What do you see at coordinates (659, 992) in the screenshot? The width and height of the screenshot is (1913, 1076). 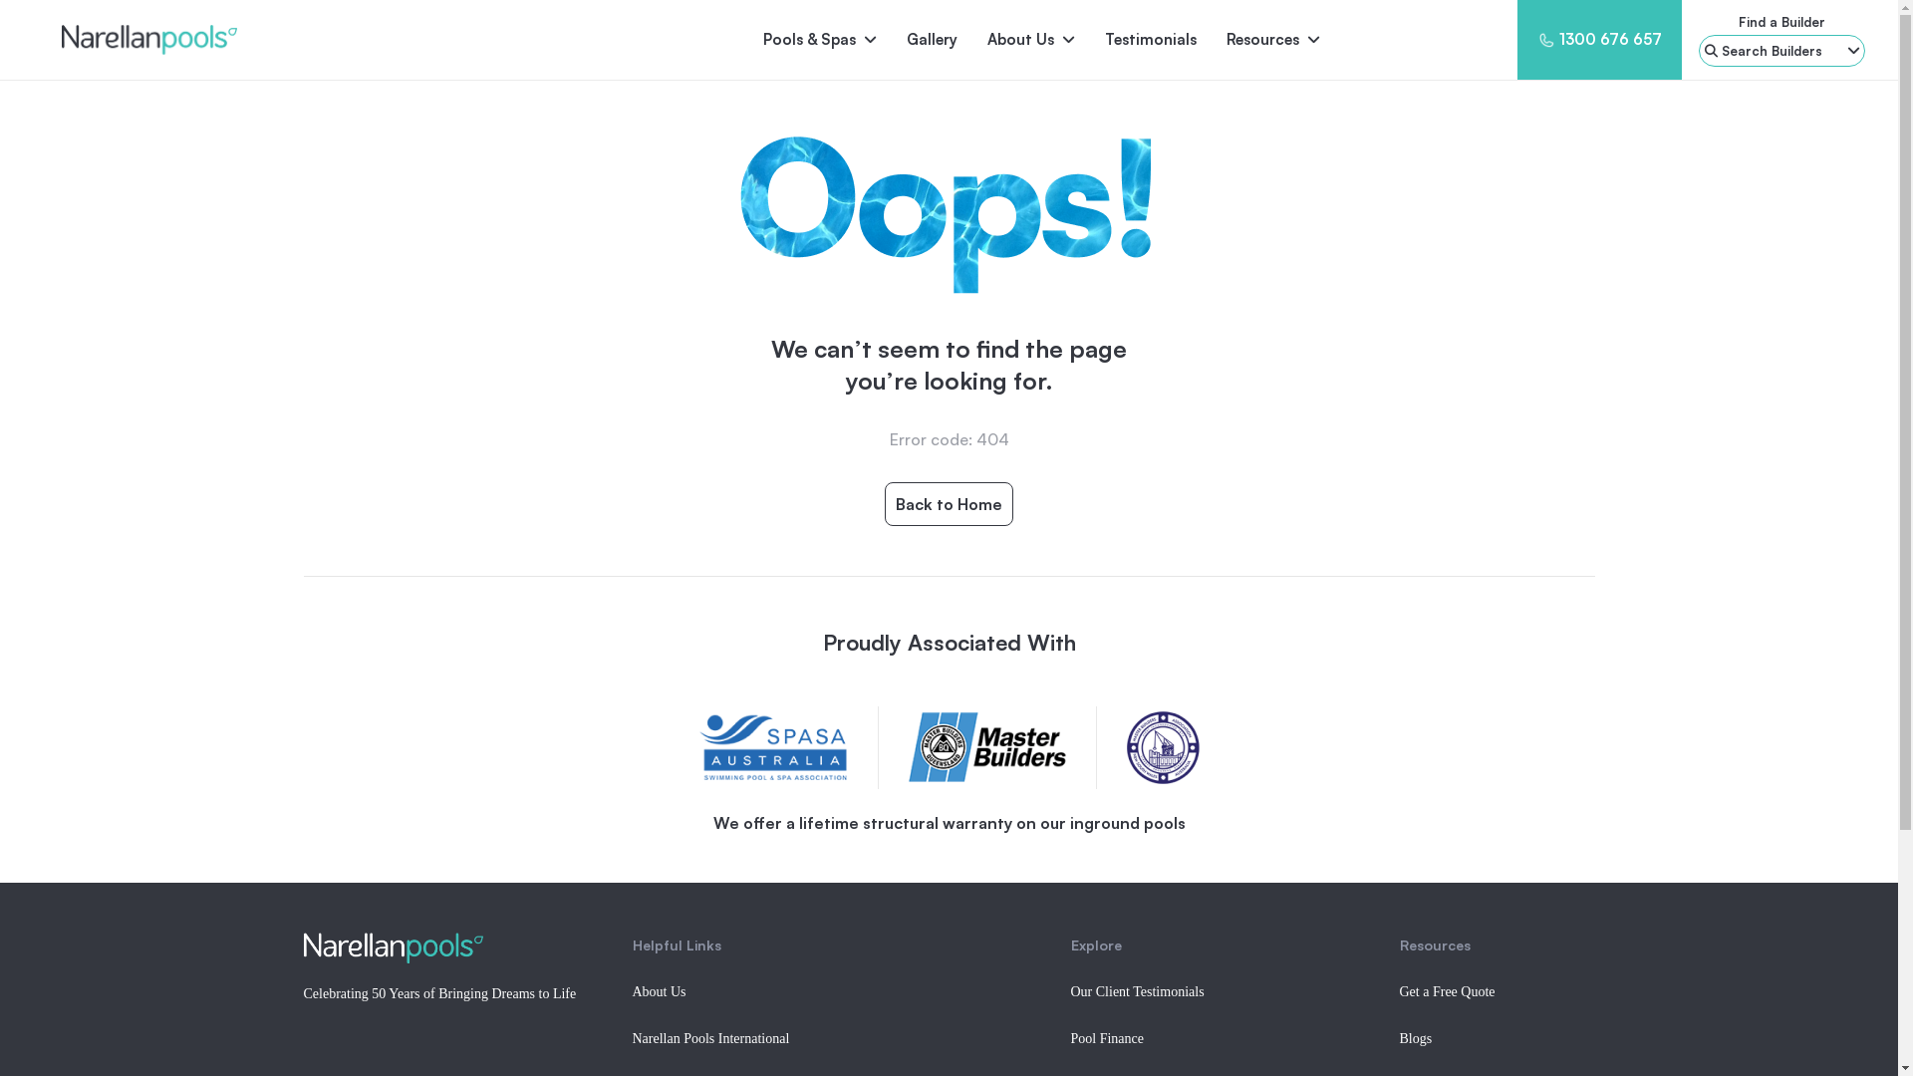 I see `About Us` at bounding box center [659, 992].